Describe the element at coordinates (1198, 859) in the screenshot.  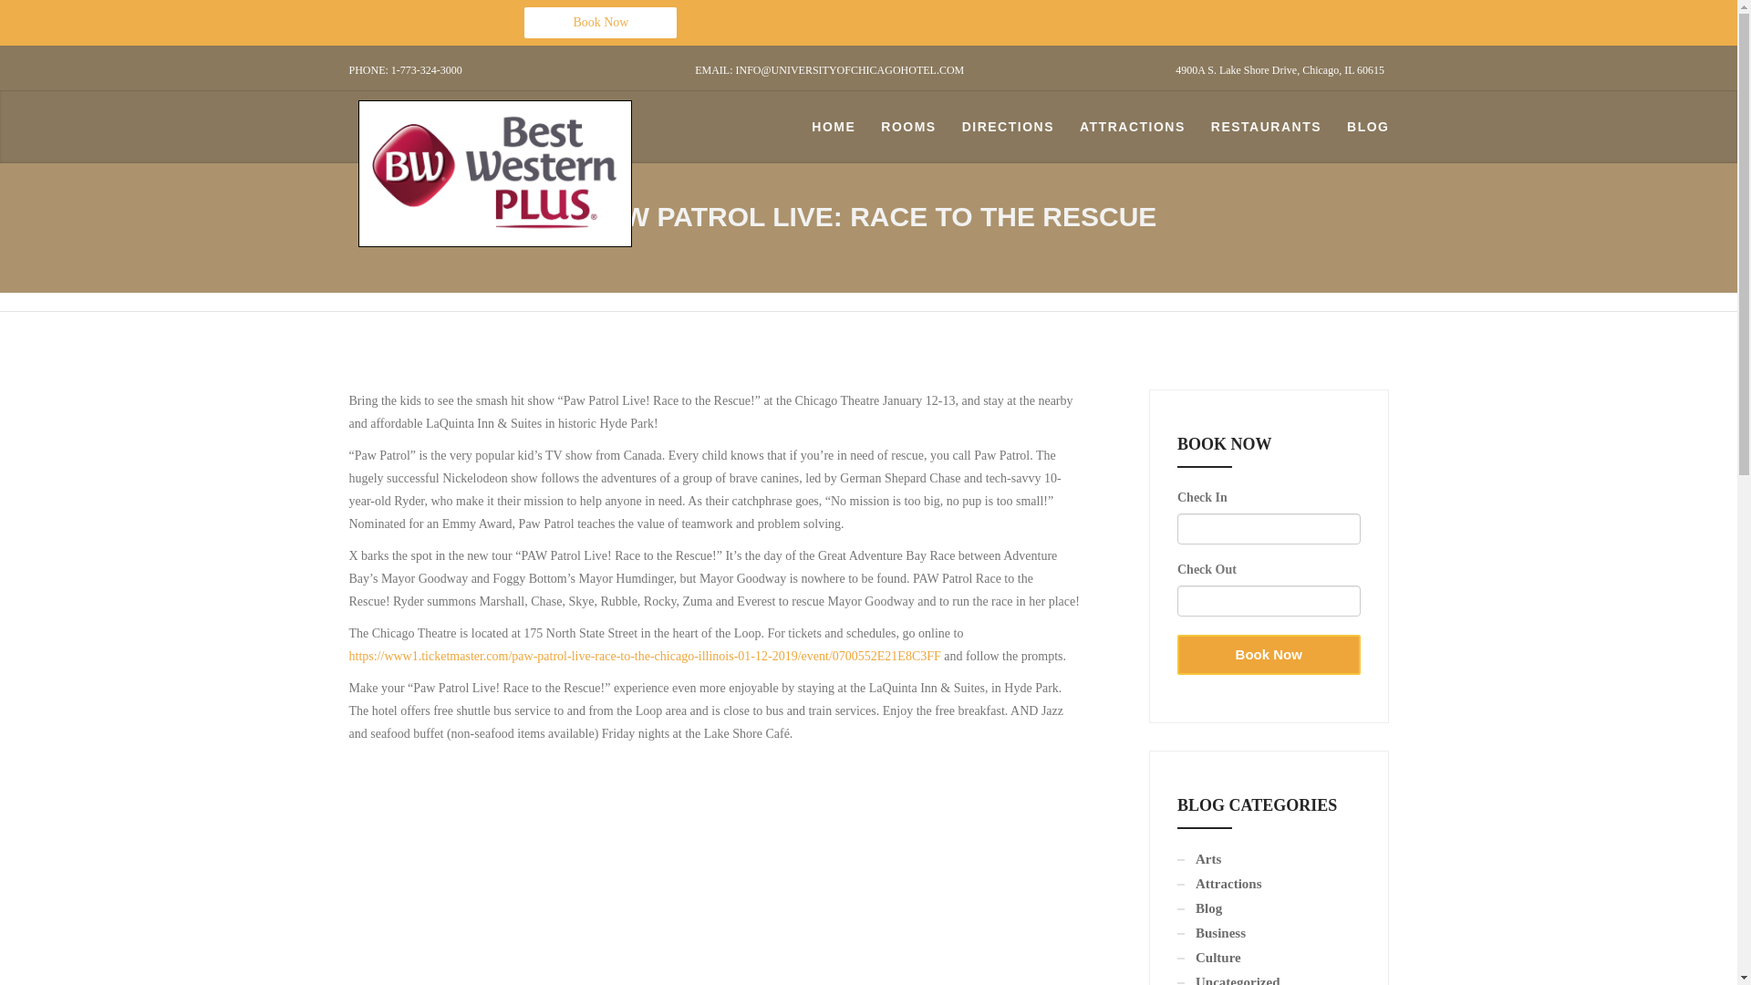
I see `Arts` at that location.